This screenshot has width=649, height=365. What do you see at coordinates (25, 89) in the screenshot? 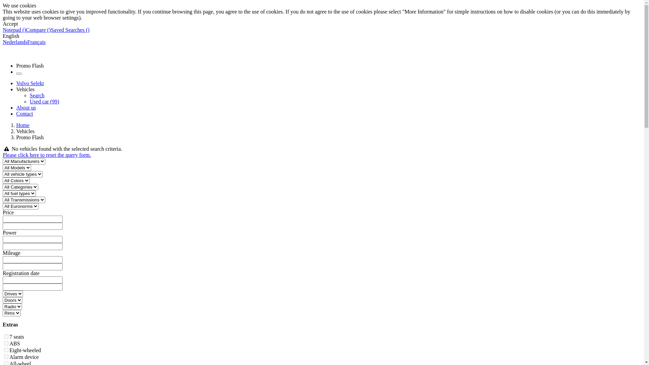
I see `Vehicles` at bounding box center [25, 89].